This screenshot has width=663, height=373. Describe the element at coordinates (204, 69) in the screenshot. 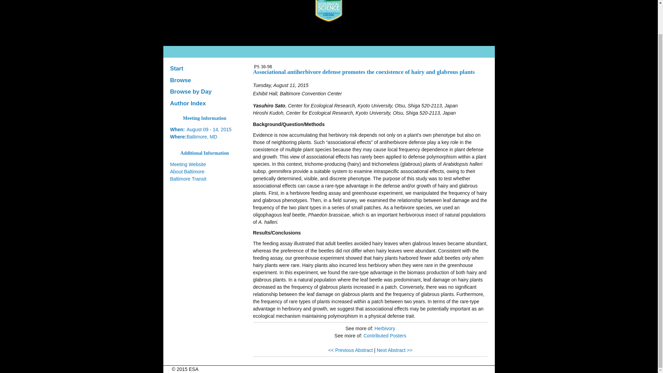

I see `Start` at that location.